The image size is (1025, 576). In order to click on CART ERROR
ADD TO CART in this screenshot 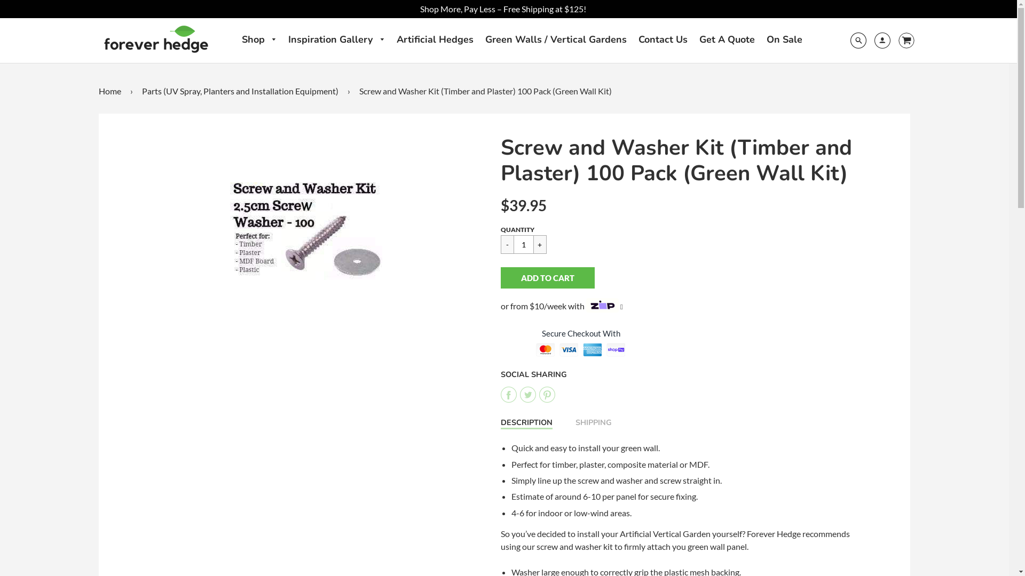, I will do `click(559, 278)`.